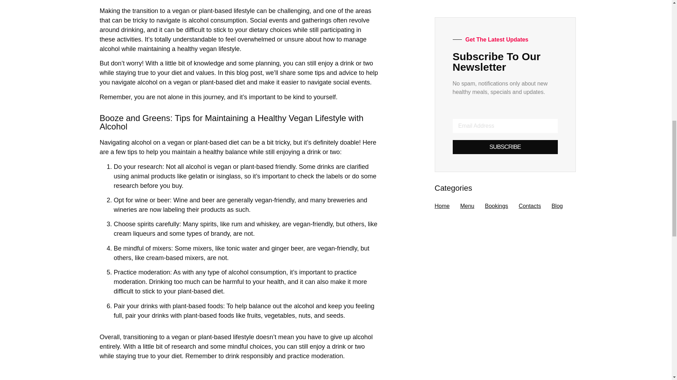 Image resolution: width=677 pixels, height=380 pixels. I want to click on Contacts, so click(530, 206).